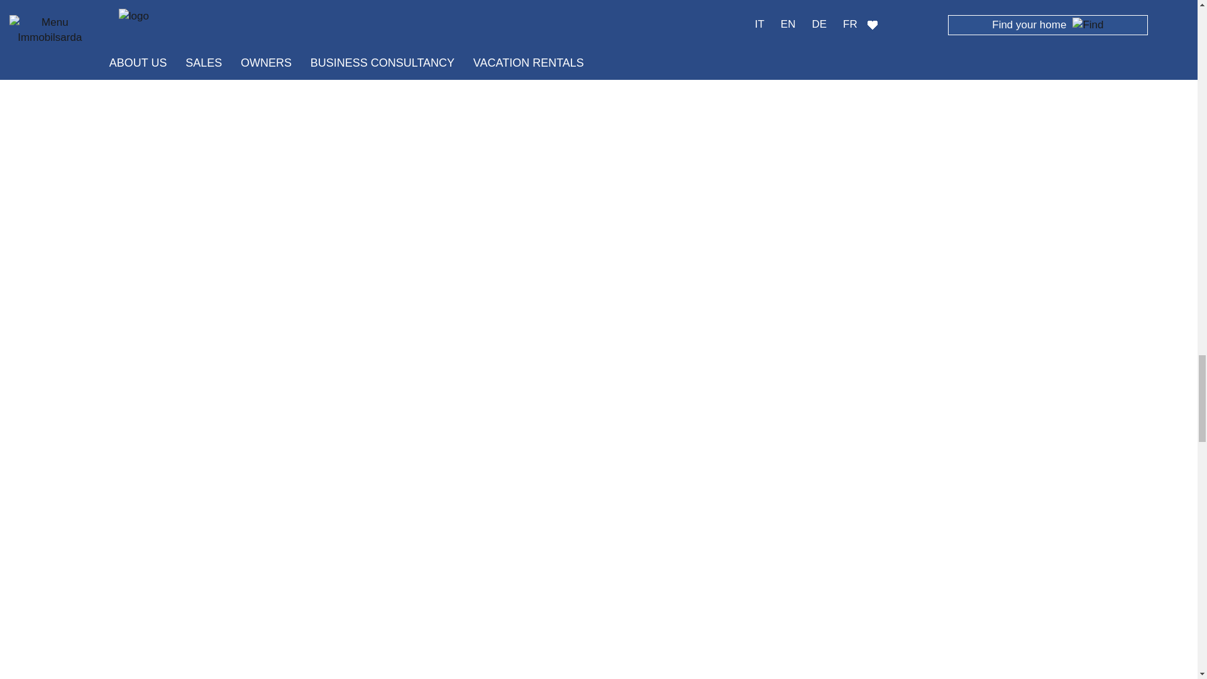 Image resolution: width=1207 pixels, height=679 pixels. I want to click on ask for info, so click(404, 15).